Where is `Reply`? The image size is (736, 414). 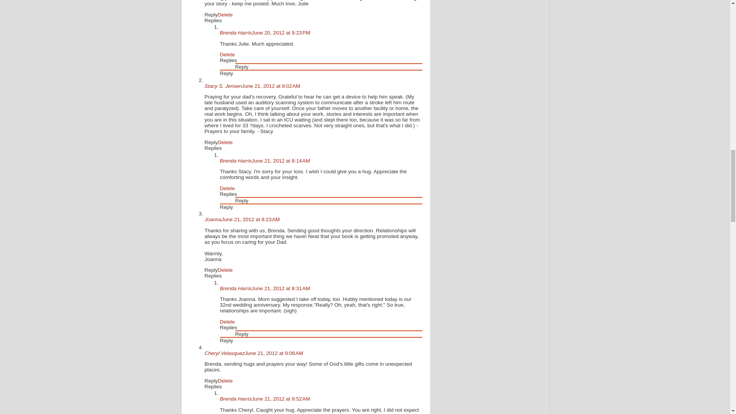
Reply is located at coordinates (227, 207).